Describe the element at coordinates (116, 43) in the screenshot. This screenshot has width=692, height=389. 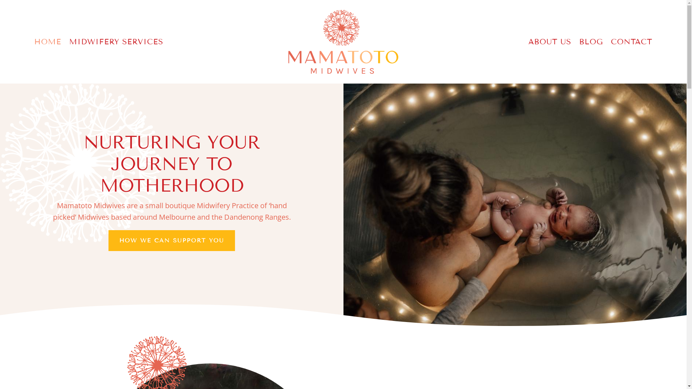
I see `MIDWIFERY SERVICES` at that location.